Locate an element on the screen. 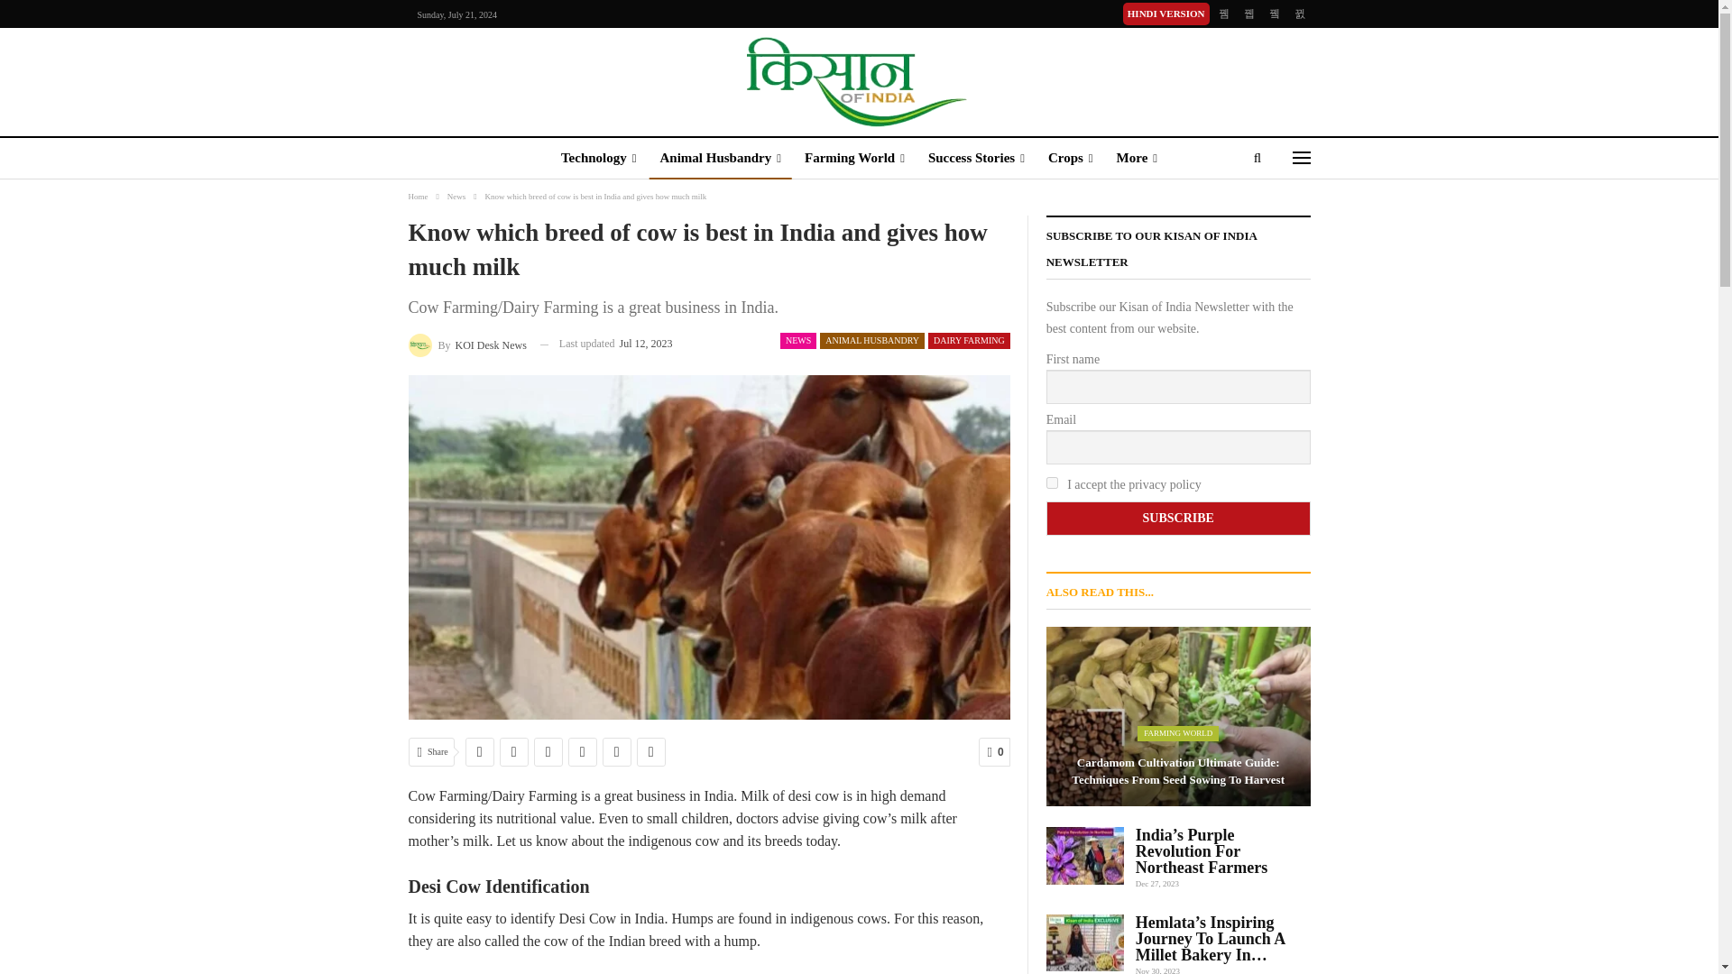 Image resolution: width=1732 pixels, height=974 pixels. Subscribe is located at coordinates (1178, 519).